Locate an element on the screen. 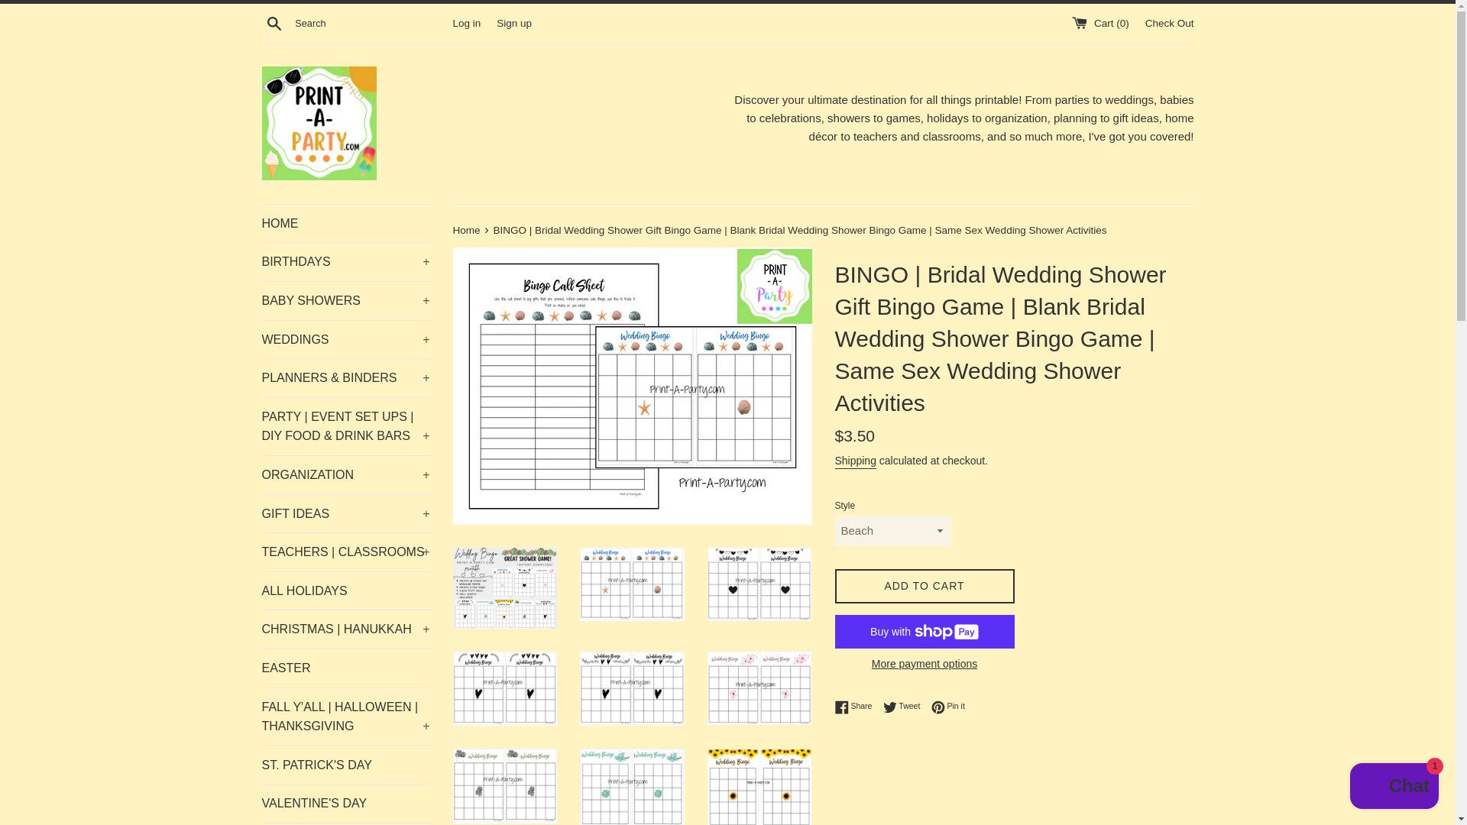  Log in is located at coordinates (466, 21).